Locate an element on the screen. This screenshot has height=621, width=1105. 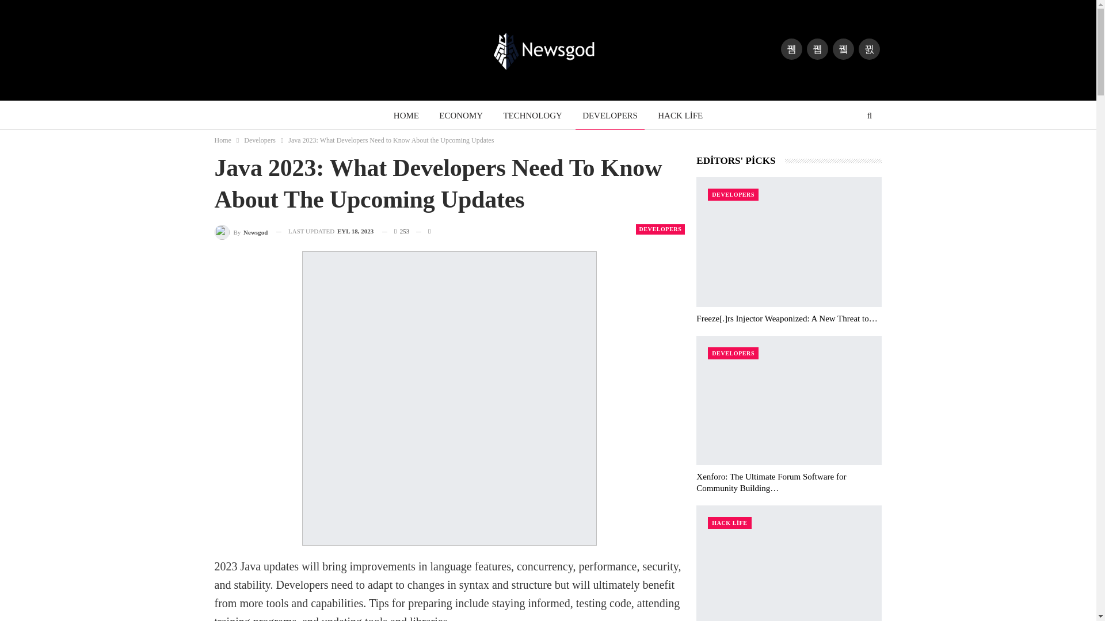
TECHNOLOGY is located at coordinates (532, 115).